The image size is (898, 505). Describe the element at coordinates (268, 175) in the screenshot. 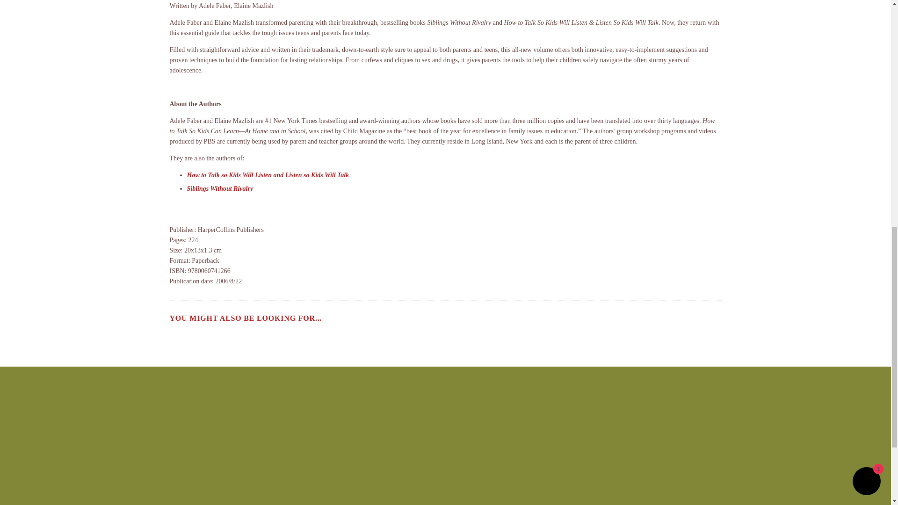

I see `How to Talk so Kids Will Listen and Listen so Kids Will Talk` at that location.